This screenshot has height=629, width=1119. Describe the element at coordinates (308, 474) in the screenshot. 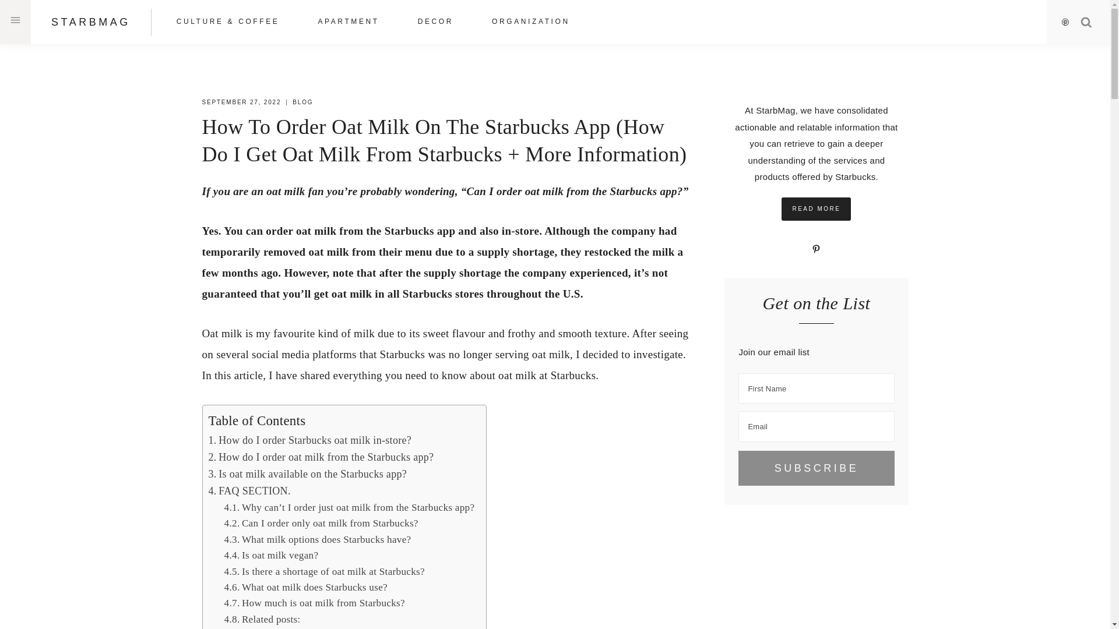

I see `Is oat milk available on the Starbucks app?` at that location.